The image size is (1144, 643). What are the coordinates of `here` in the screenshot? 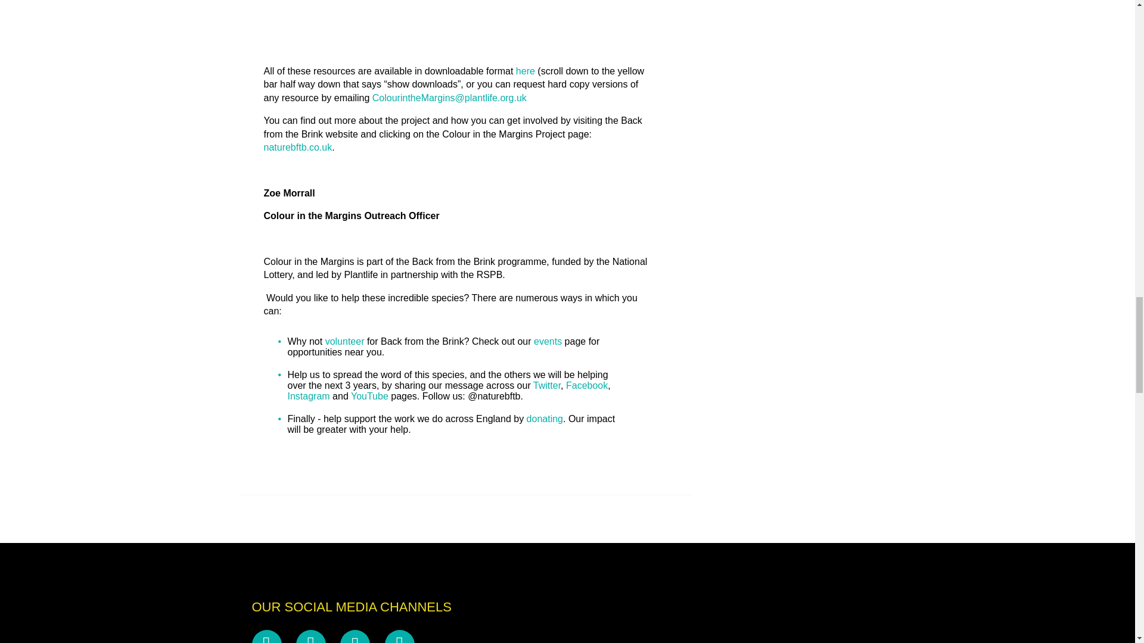 It's located at (526, 71).